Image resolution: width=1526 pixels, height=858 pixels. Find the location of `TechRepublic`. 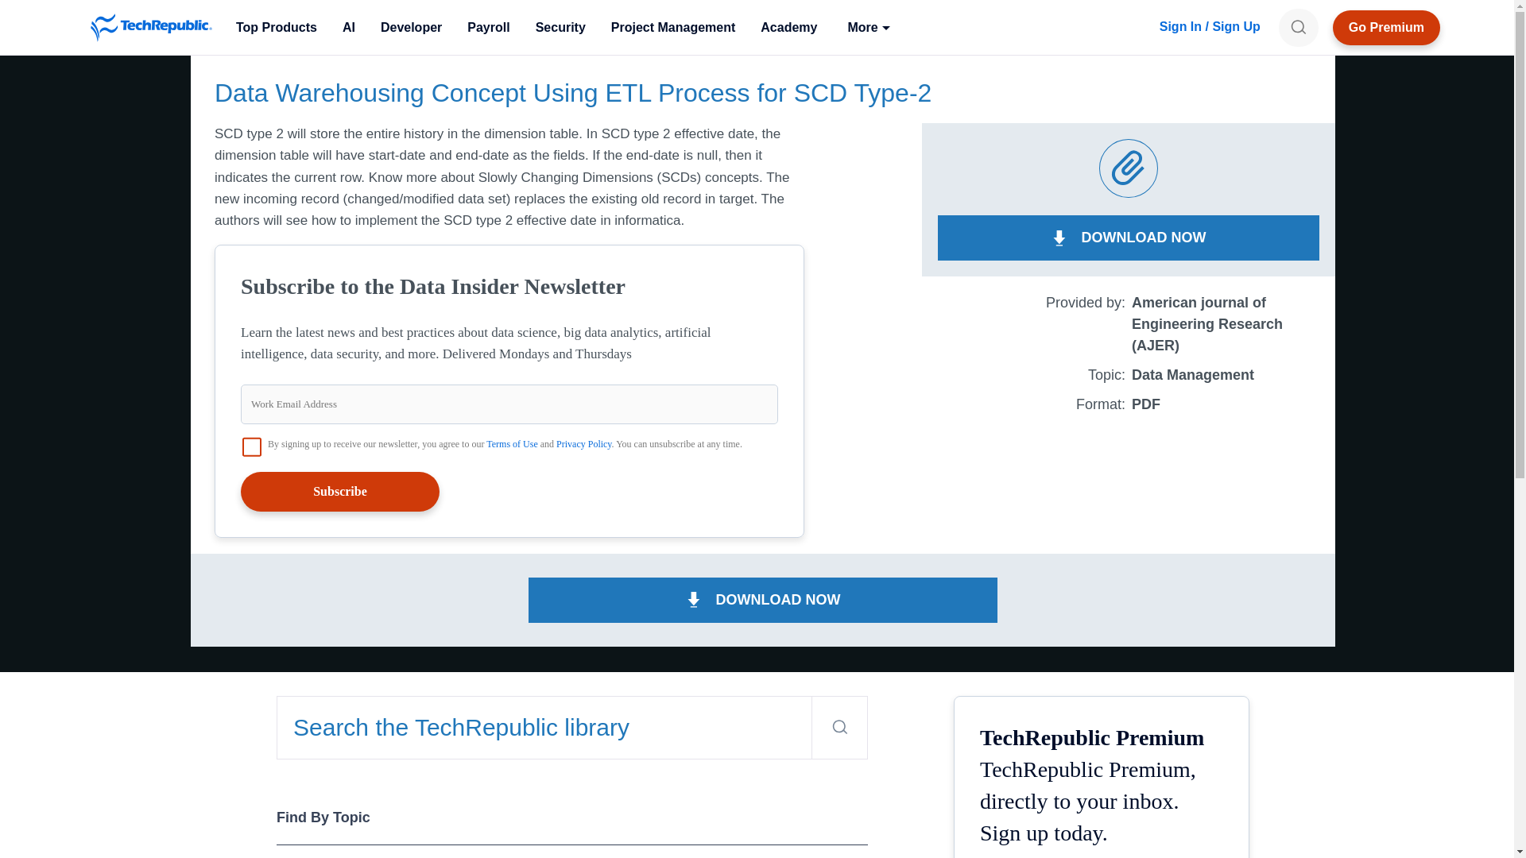

TechRepublic is located at coordinates (151, 27).